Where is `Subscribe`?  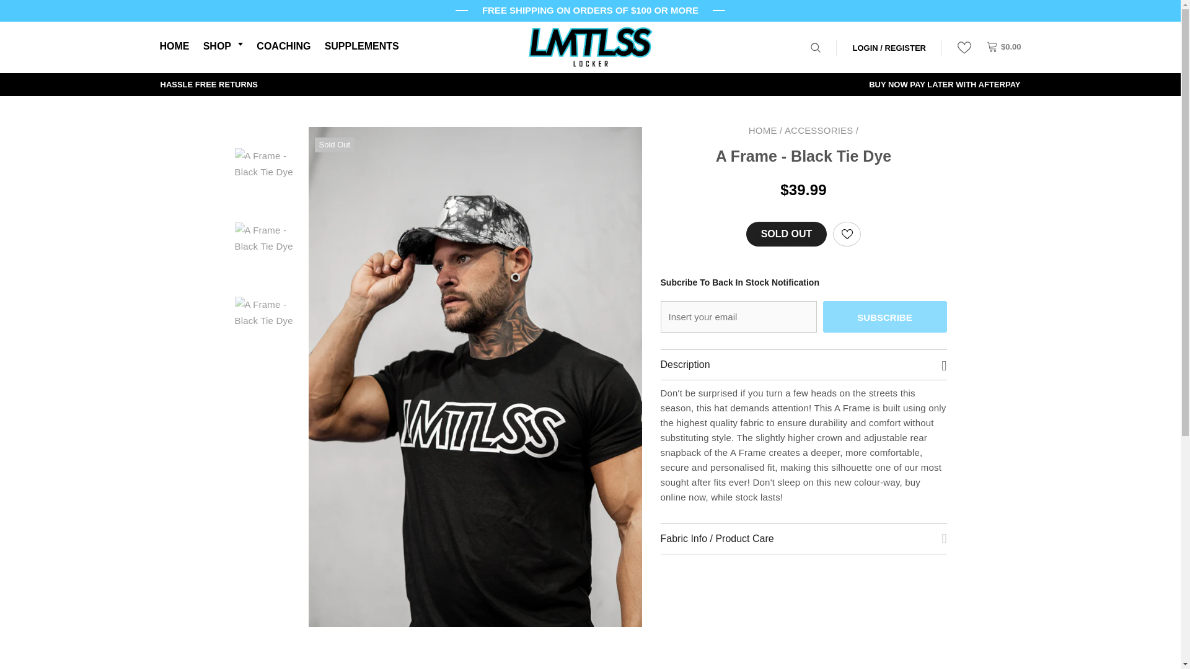
Subscribe is located at coordinates (885, 317).